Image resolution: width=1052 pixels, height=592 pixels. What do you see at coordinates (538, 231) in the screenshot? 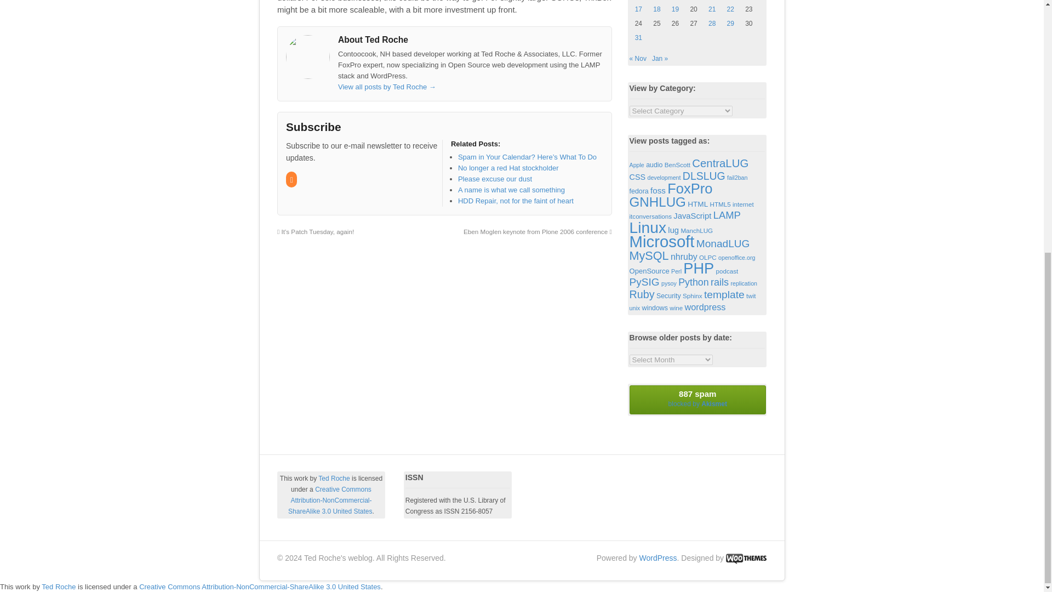
I see `Eben Moglen keynote from Plone 2006 conference` at bounding box center [538, 231].